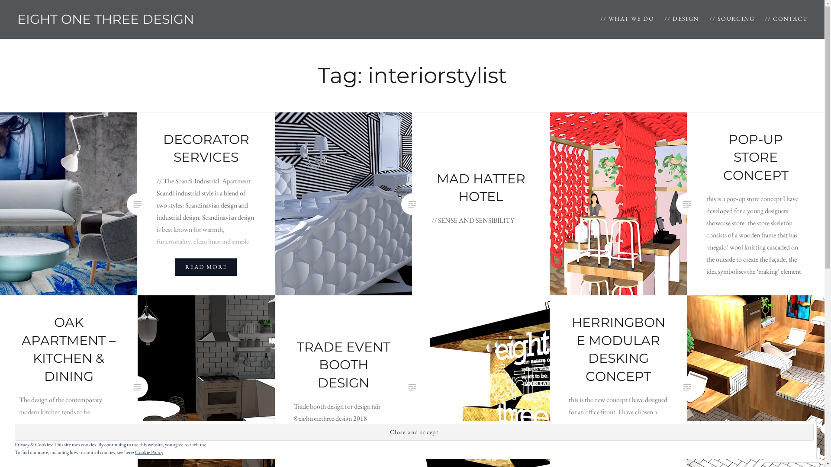 The width and height of the screenshot is (831, 467). Describe the element at coordinates (481, 188) in the screenshot. I see `MAD HATTER HOTEL` at that location.